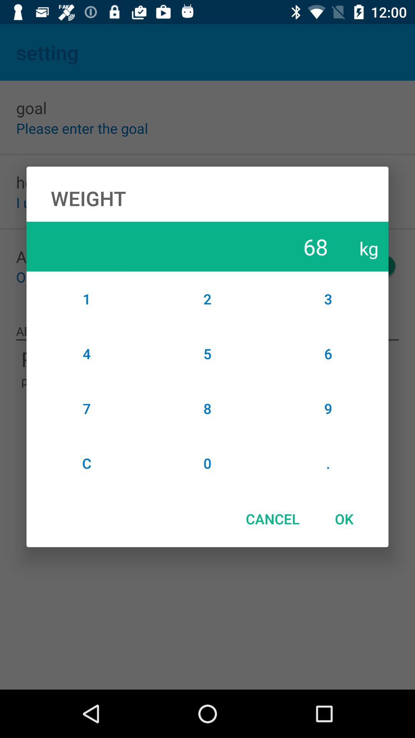 The width and height of the screenshot is (415, 738). I want to click on choose item to the right of the 4, so click(207, 408).